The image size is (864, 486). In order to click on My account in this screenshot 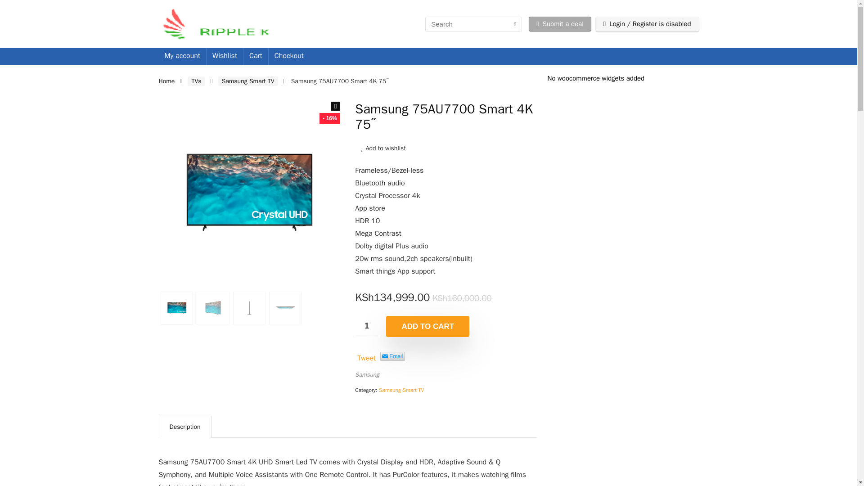, I will do `click(182, 56)`.